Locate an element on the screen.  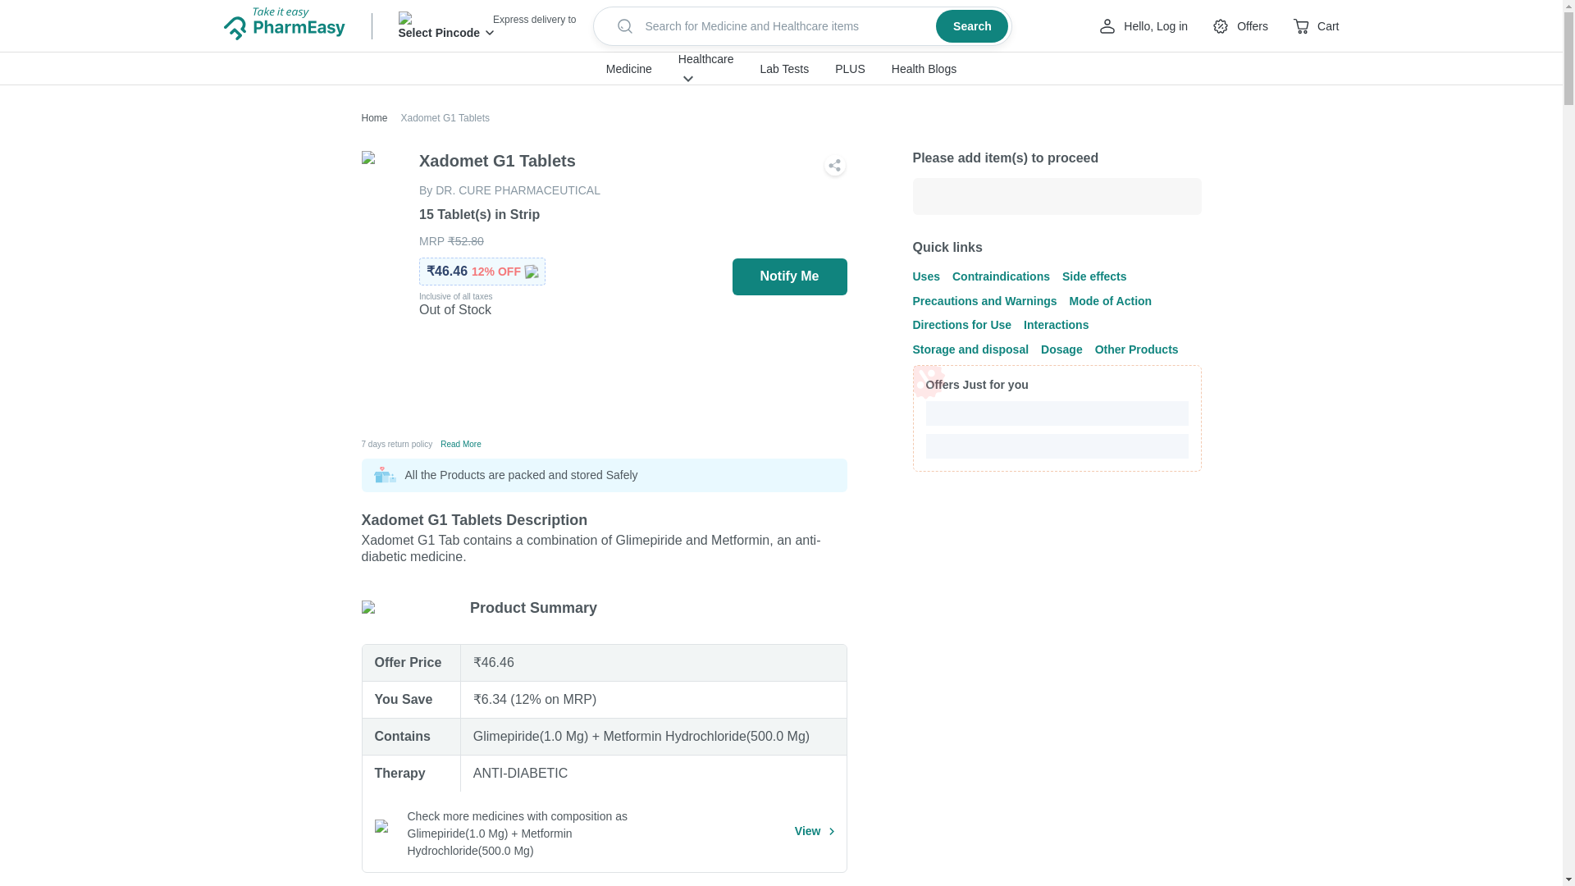
Health Blogs is located at coordinates (924, 69).